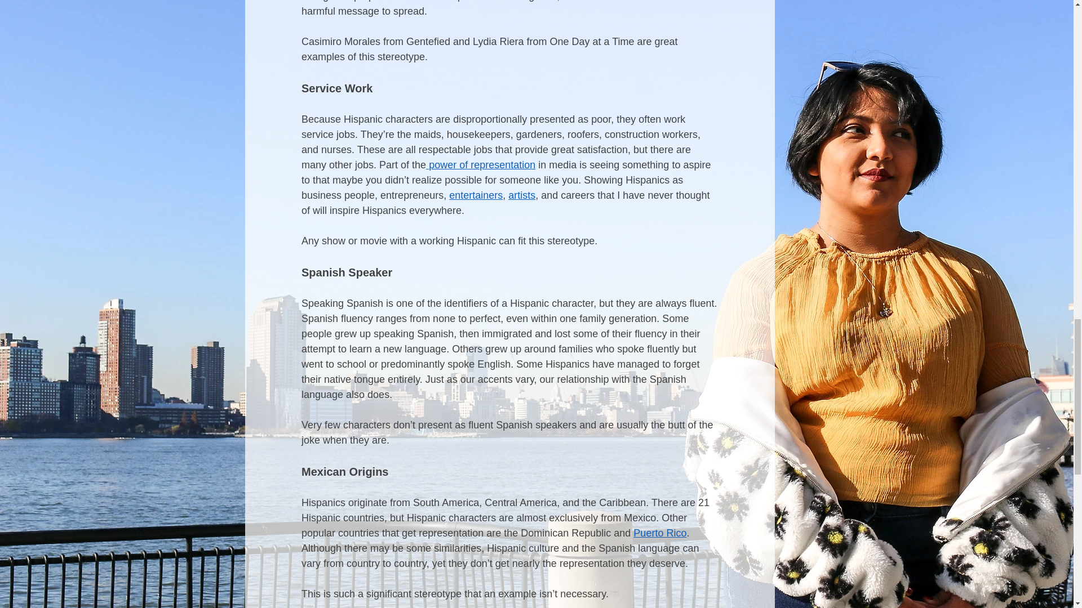 This screenshot has width=1082, height=608. What do you see at coordinates (522, 195) in the screenshot?
I see `artists` at bounding box center [522, 195].